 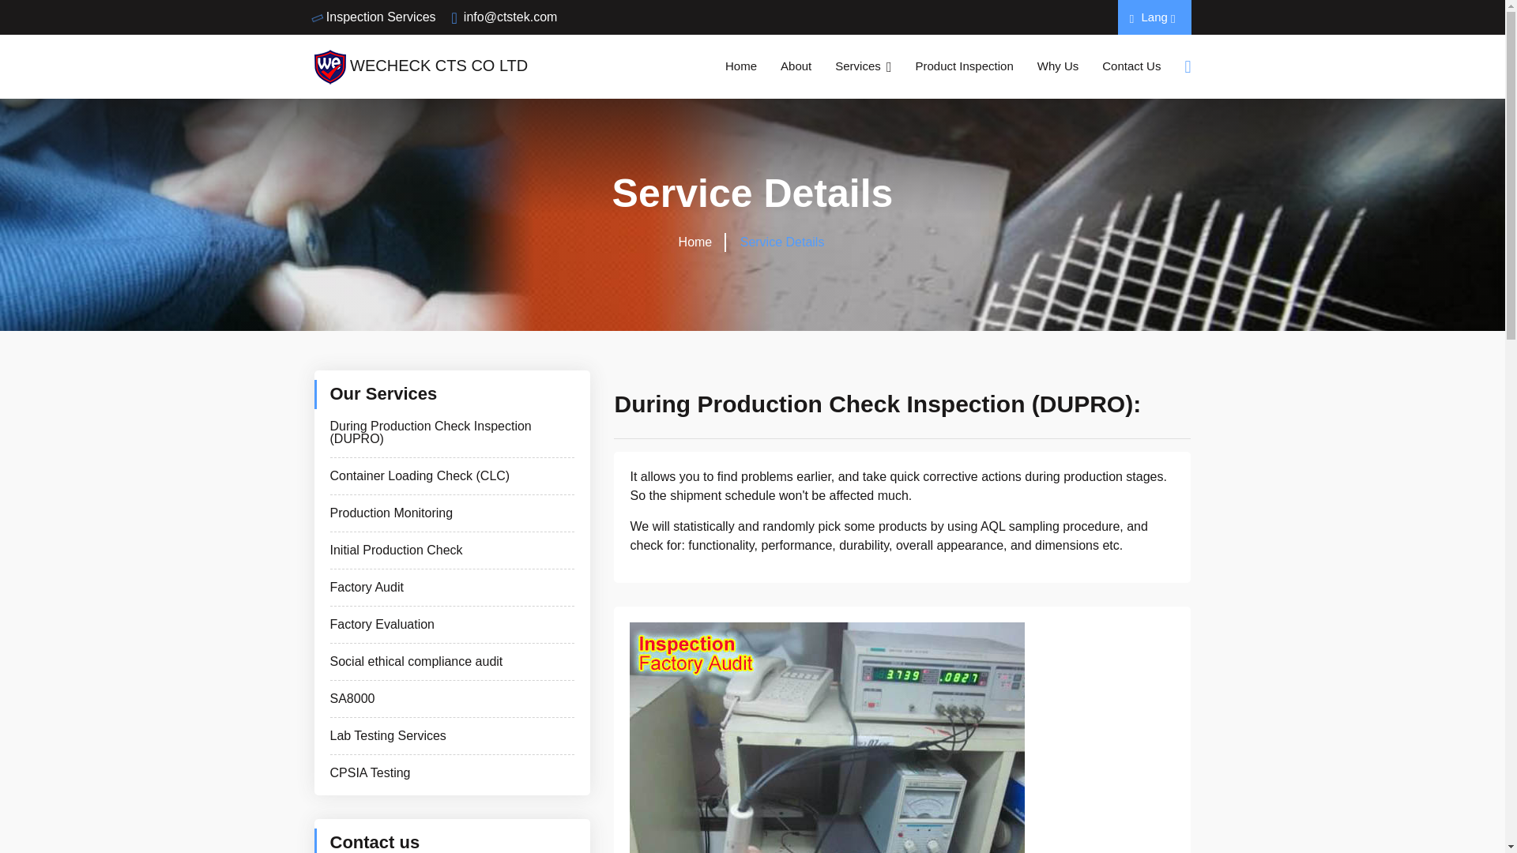 I want to click on Factory Audit, so click(x=452, y=587).